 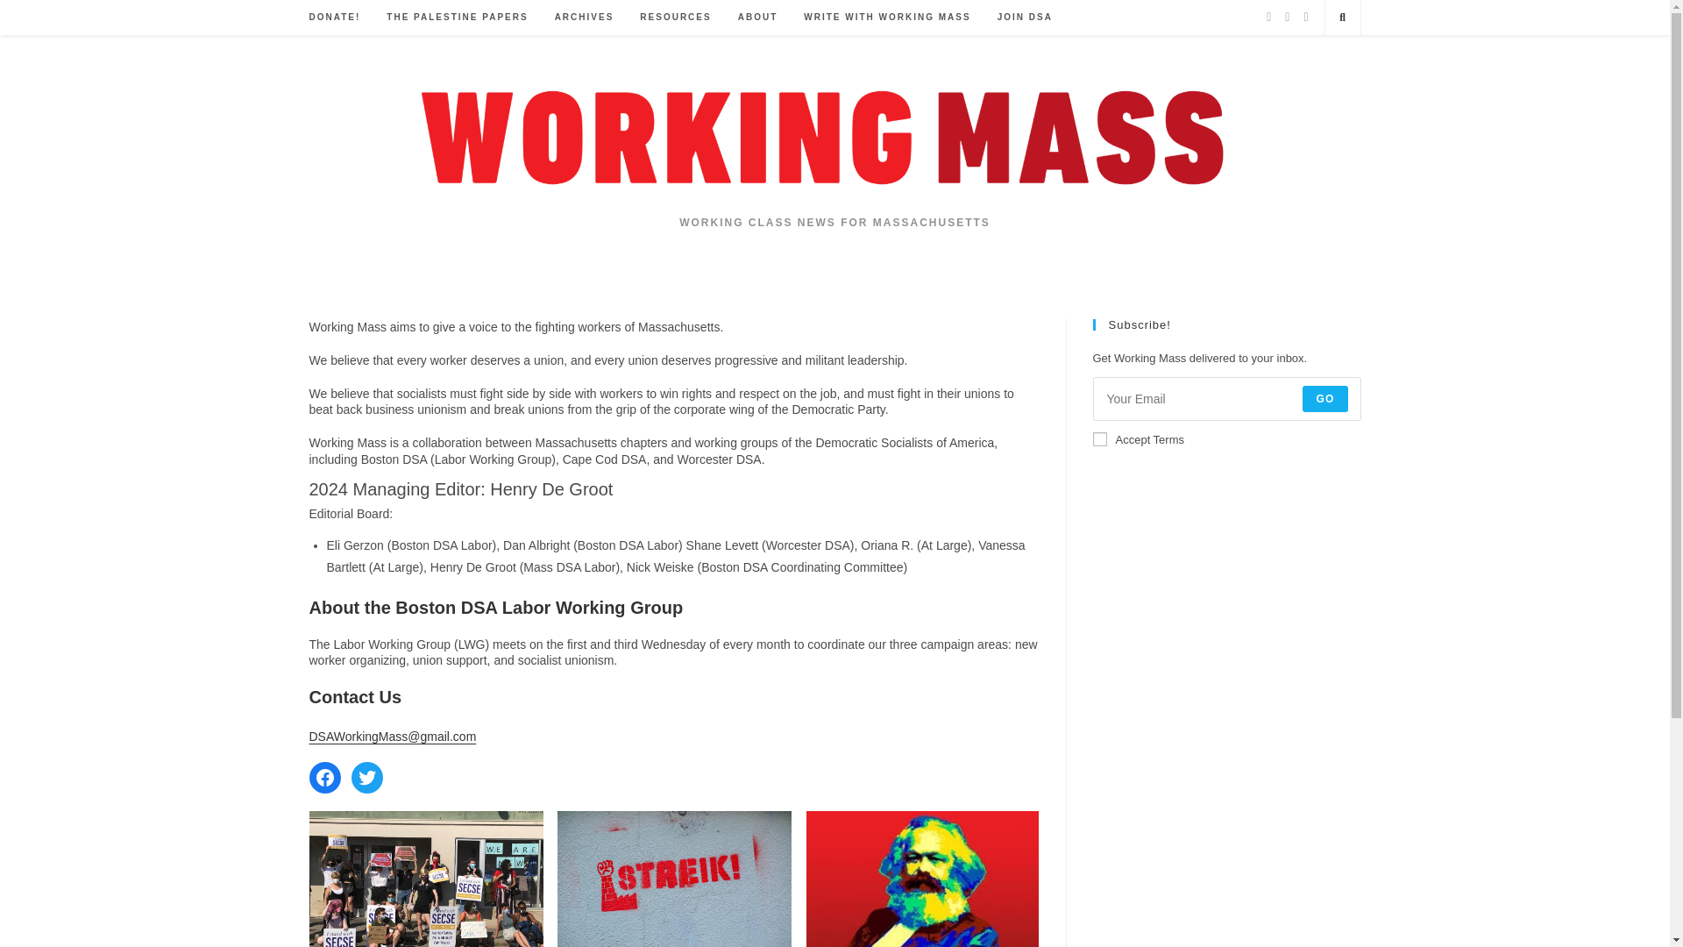 What do you see at coordinates (366, 778) in the screenshot?
I see `Twitter` at bounding box center [366, 778].